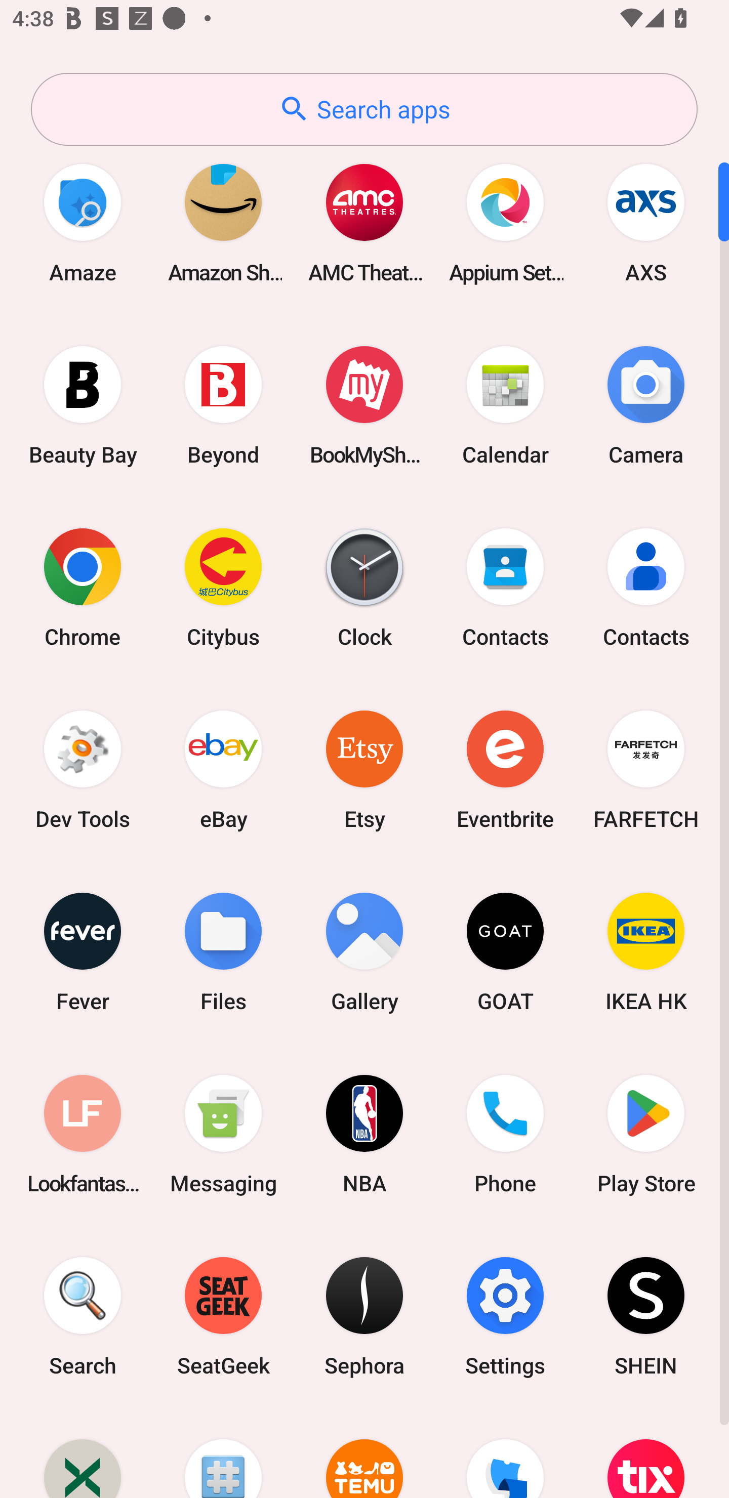  I want to click on Settings, so click(505, 1317).